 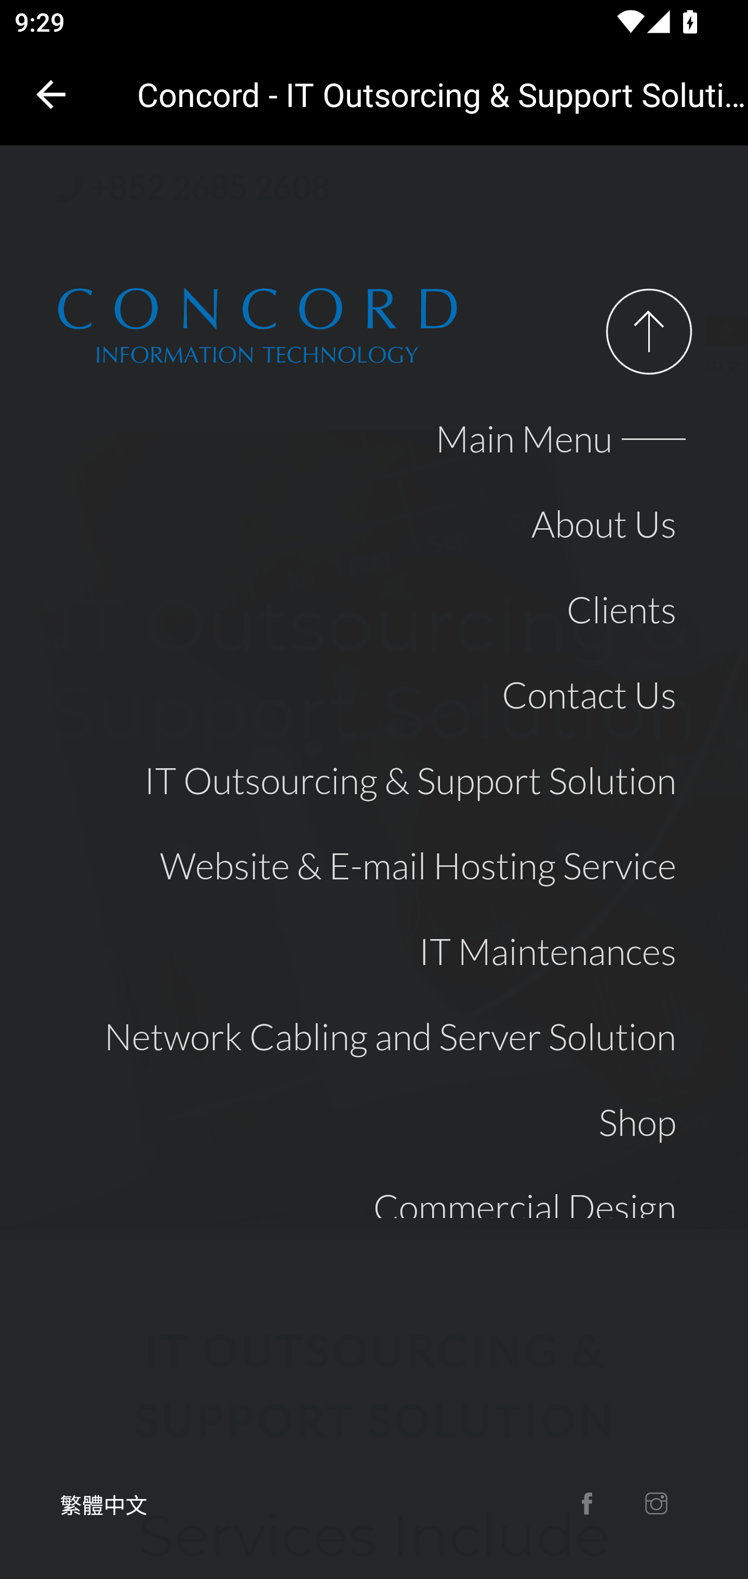 What do you see at coordinates (622, 609) in the screenshot?
I see ` Clients    Clients` at bounding box center [622, 609].